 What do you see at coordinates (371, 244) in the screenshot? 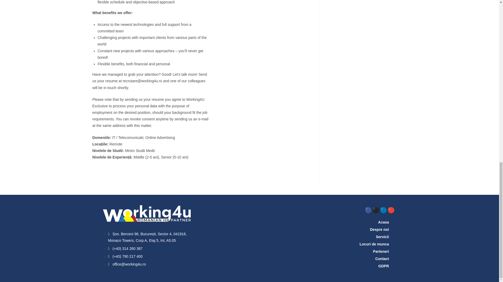
I see `Locuri de munca` at bounding box center [371, 244].